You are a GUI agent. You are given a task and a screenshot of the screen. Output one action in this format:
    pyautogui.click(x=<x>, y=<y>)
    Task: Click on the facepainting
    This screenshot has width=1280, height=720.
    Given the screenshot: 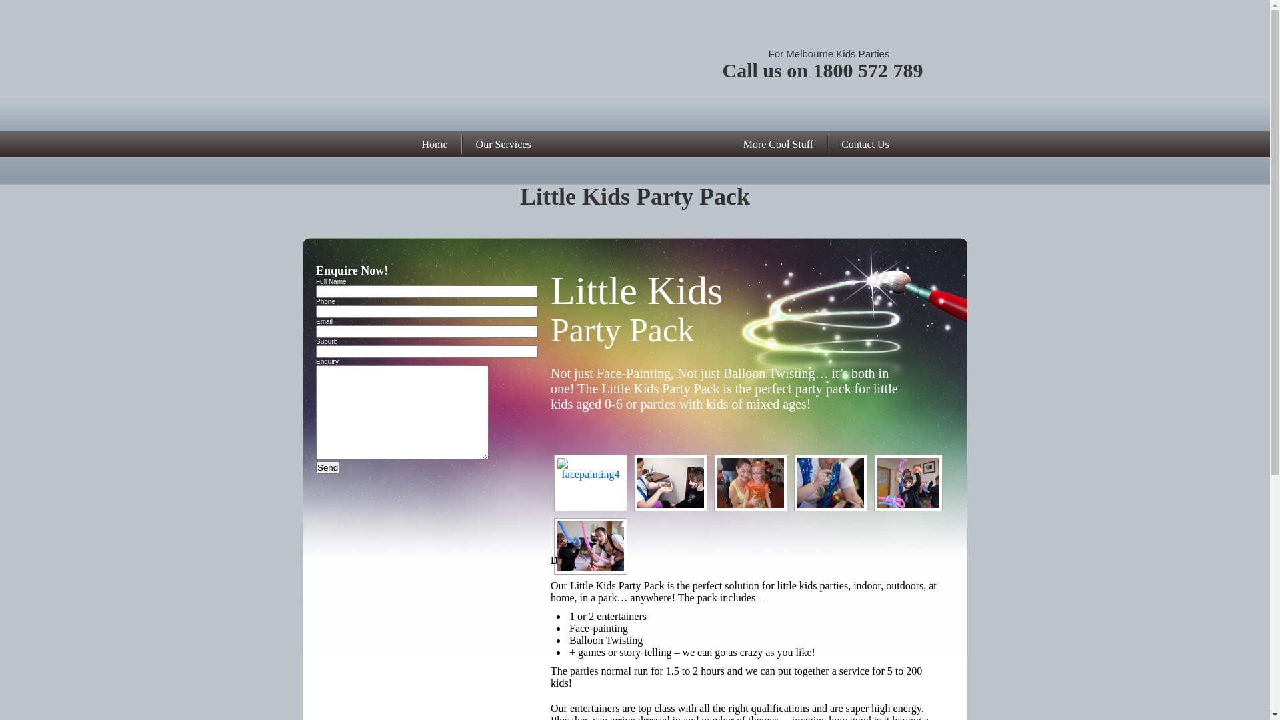 What is the action you would take?
    pyautogui.click(x=751, y=483)
    